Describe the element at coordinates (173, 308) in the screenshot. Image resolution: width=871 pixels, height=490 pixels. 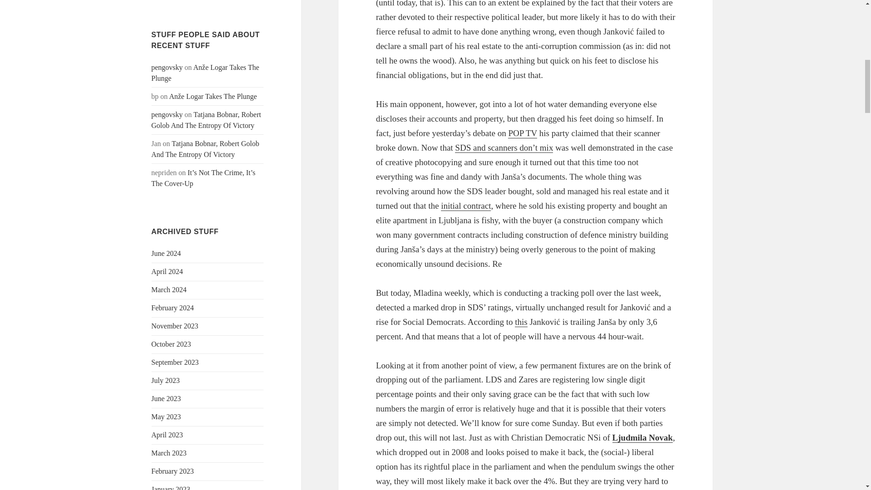
I see `February 2024` at that location.